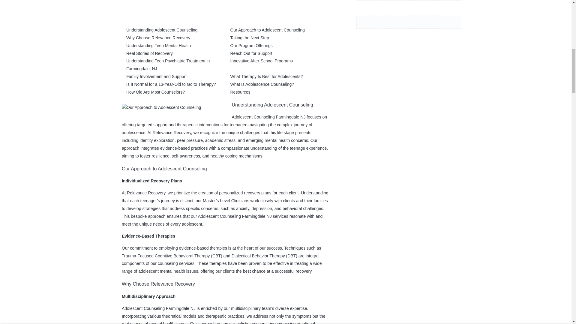 Image resolution: width=576 pixels, height=324 pixels. Describe the element at coordinates (268, 30) in the screenshot. I see `Our Approach to Adolescent Counseling` at that location.